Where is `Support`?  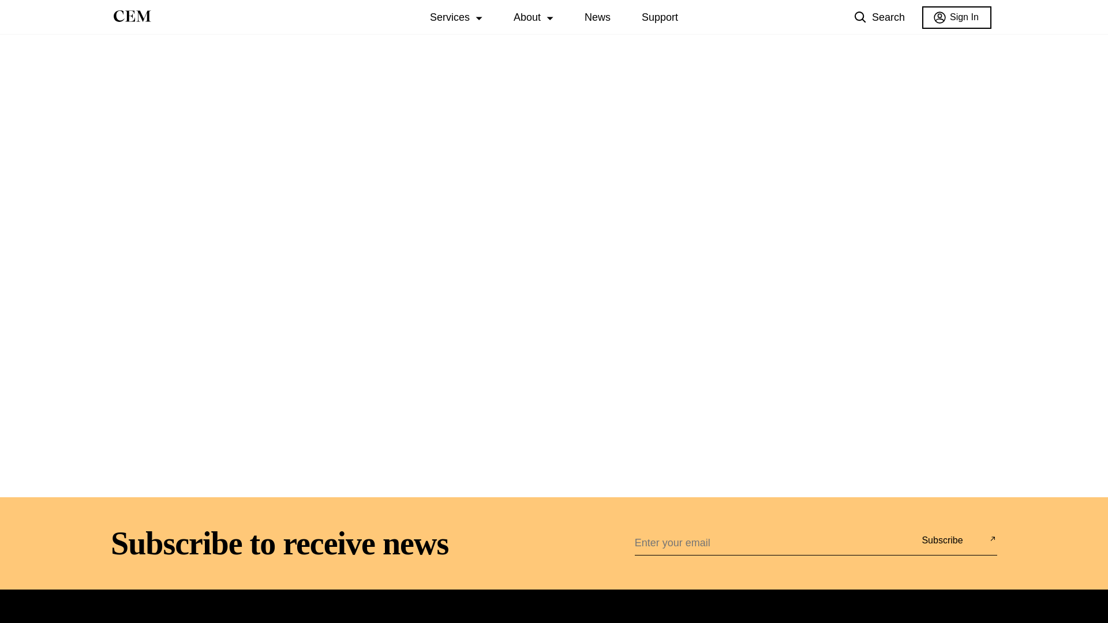 Support is located at coordinates (660, 17).